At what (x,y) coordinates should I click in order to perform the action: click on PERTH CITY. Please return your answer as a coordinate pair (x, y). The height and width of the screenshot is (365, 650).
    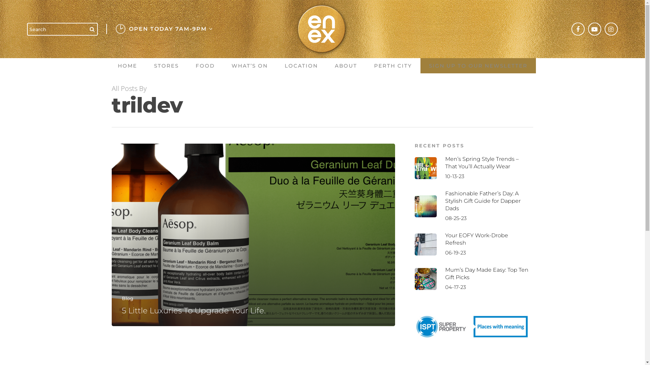
    Looking at the image, I should click on (393, 66).